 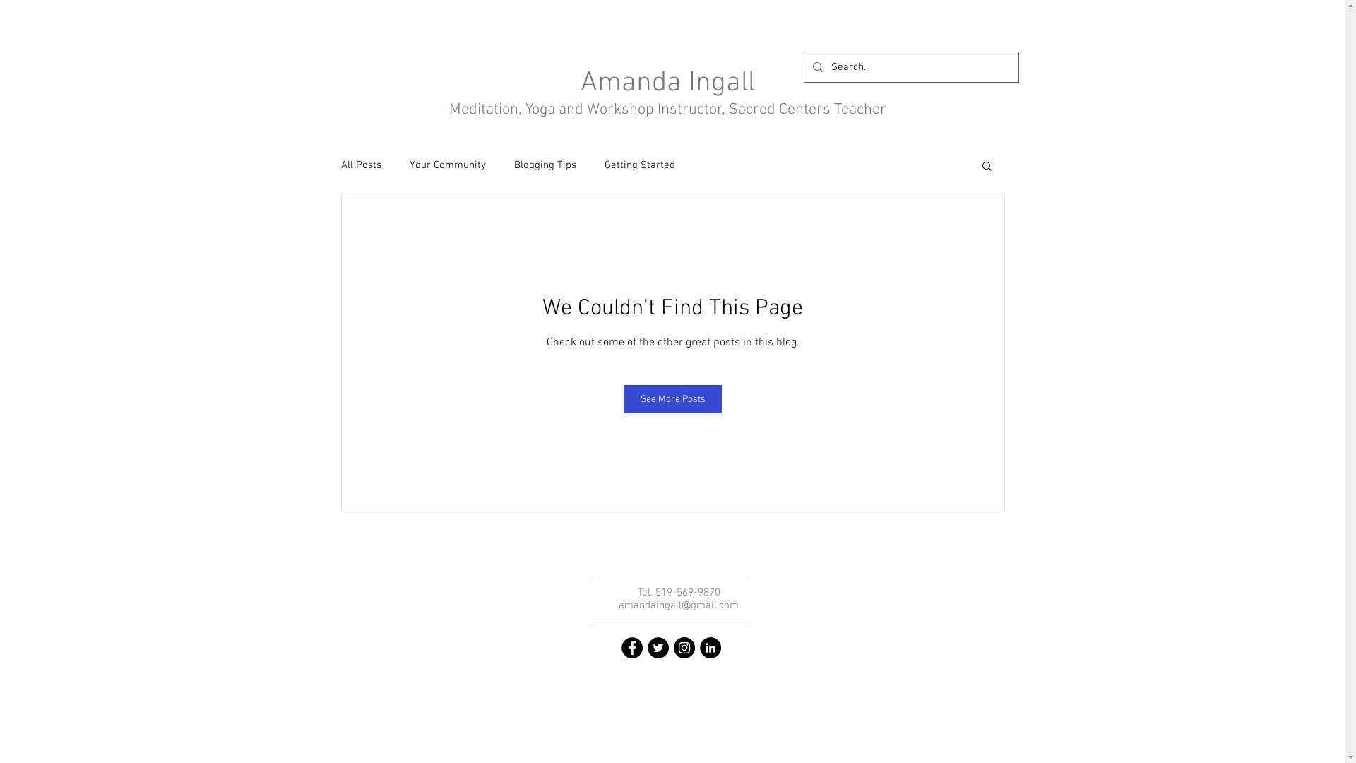 What do you see at coordinates (679, 605) in the screenshot?
I see `amandaingall@gmail.com` at bounding box center [679, 605].